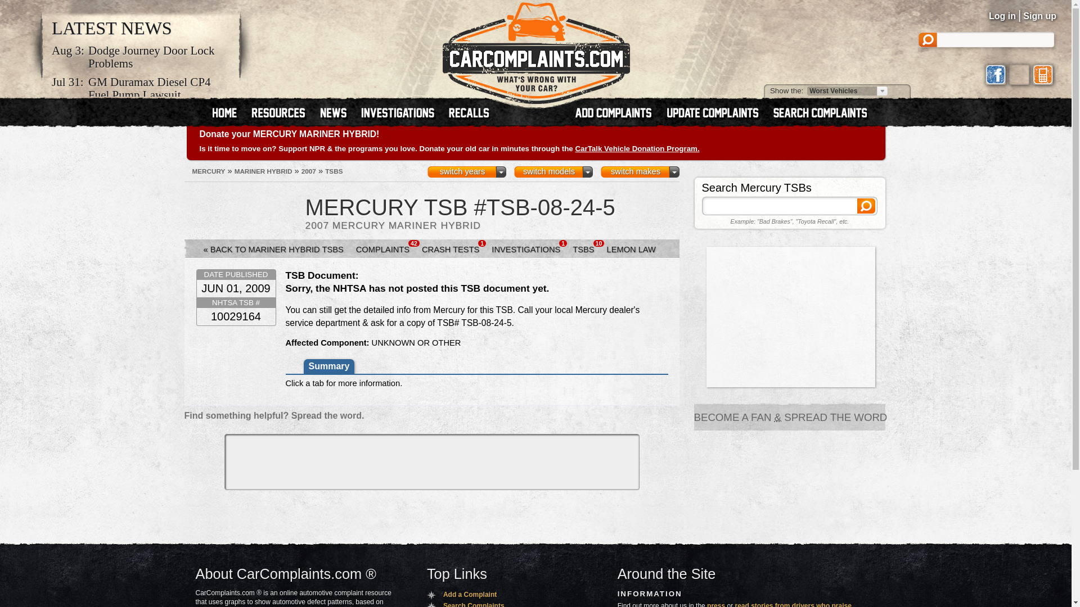 The height and width of the screenshot is (607, 1080). Describe the element at coordinates (402, 114) in the screenshot. I see `car defect investigations` at that location.